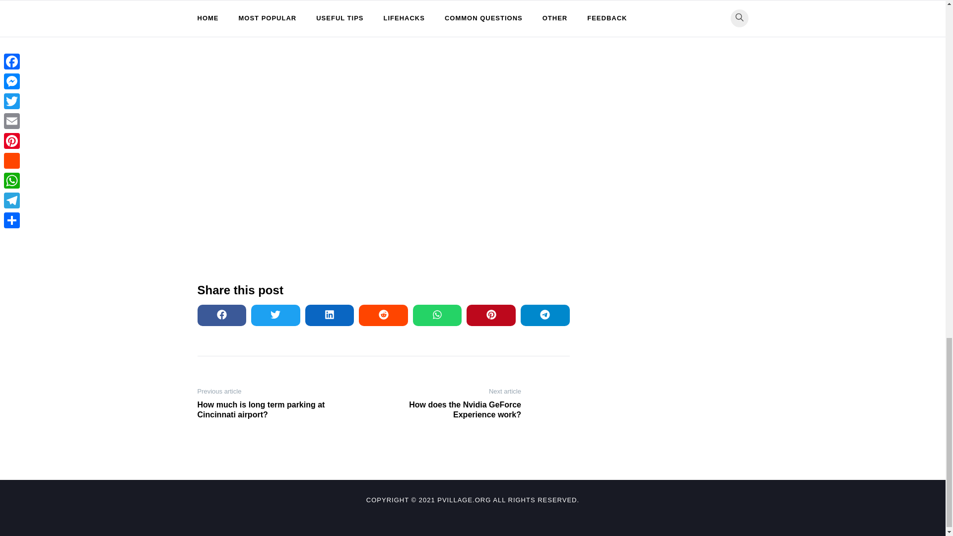 This screenshot has width=953, height=536. Describe the element at coordinates (456, 410) in the screenshot. I see `How does the Nvidia GeForce Experience work?` at that location.